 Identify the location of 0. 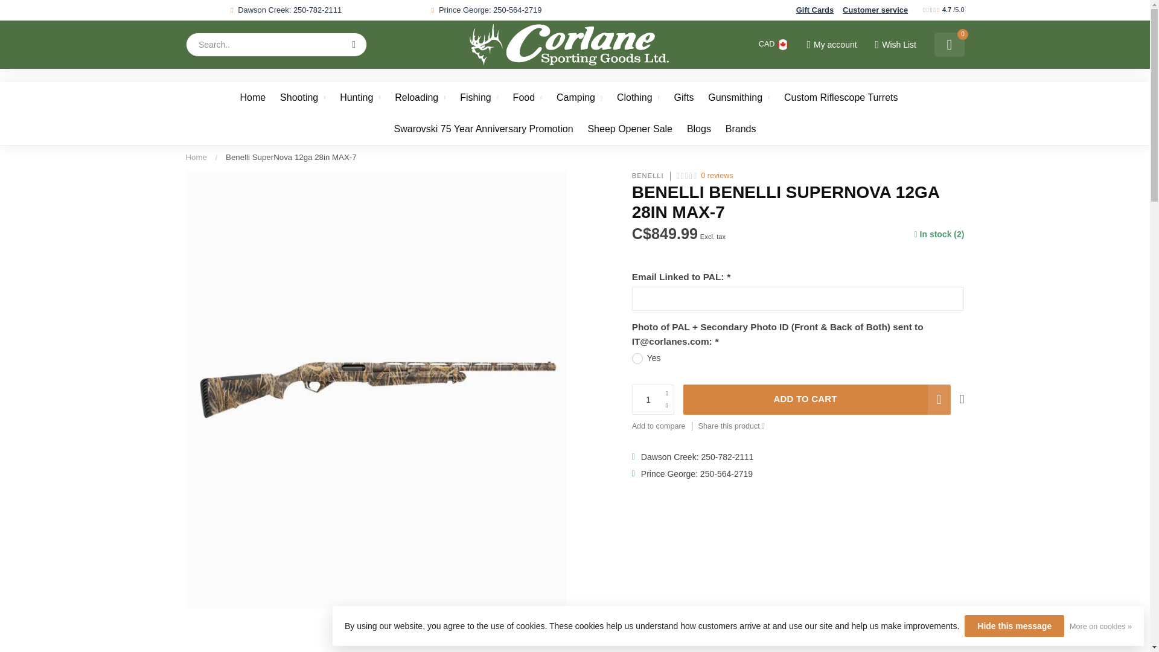
(949, 45).